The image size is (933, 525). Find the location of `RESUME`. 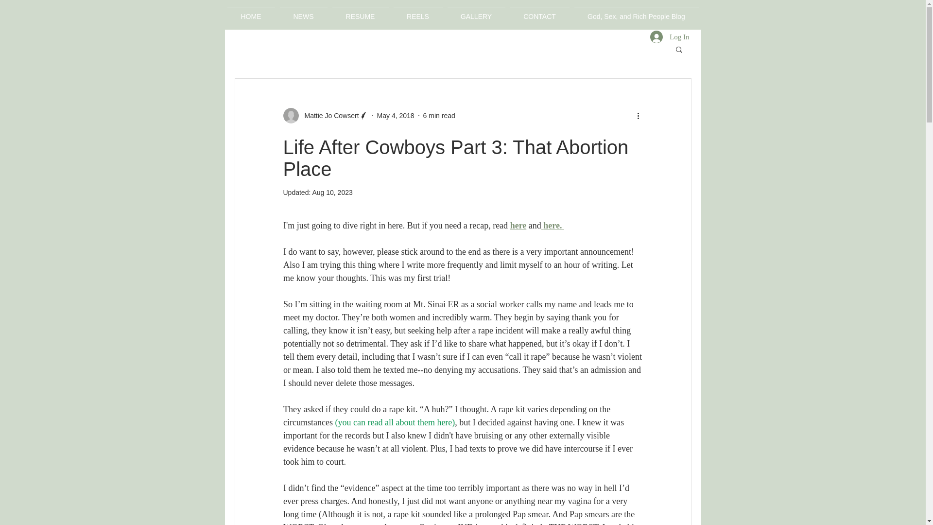

RESUME is located at coordinates (360, 12).